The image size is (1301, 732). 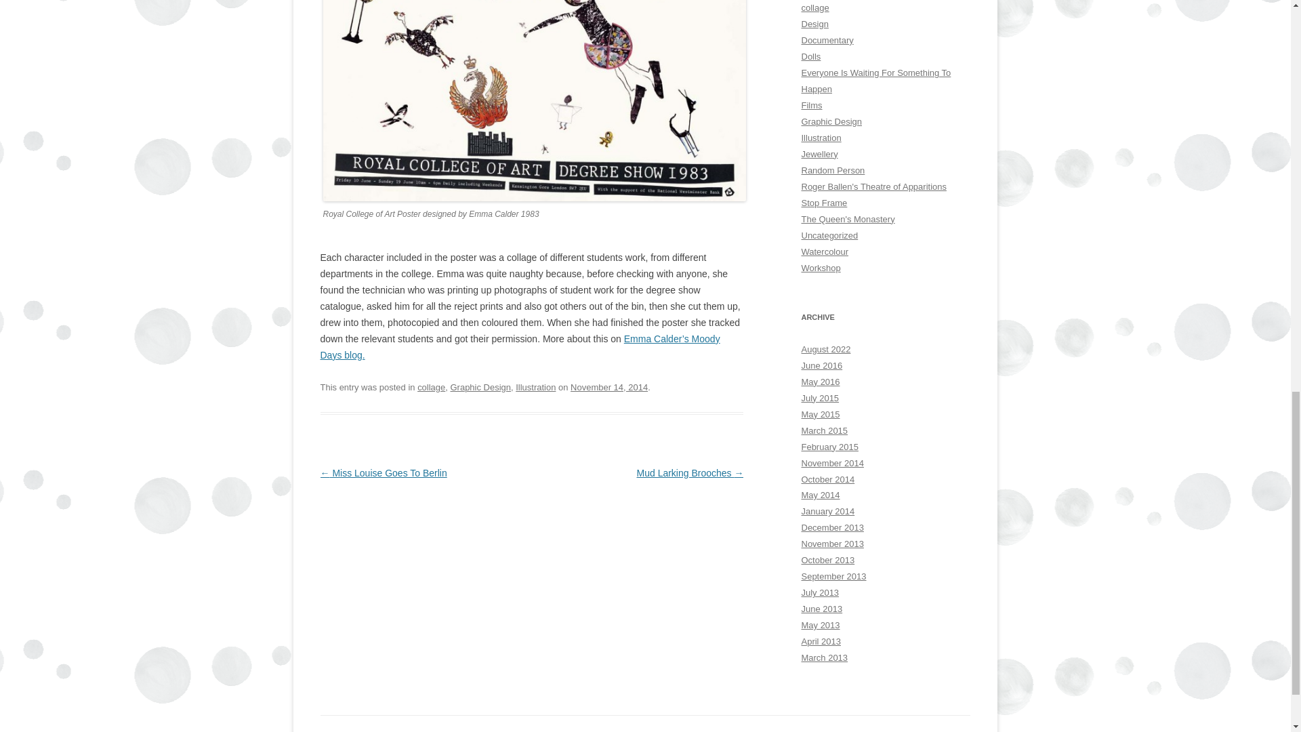 What do you see at coordinates (535, 386) in the screenshot?
I see `Illustration` at bounding box center [535, 386].